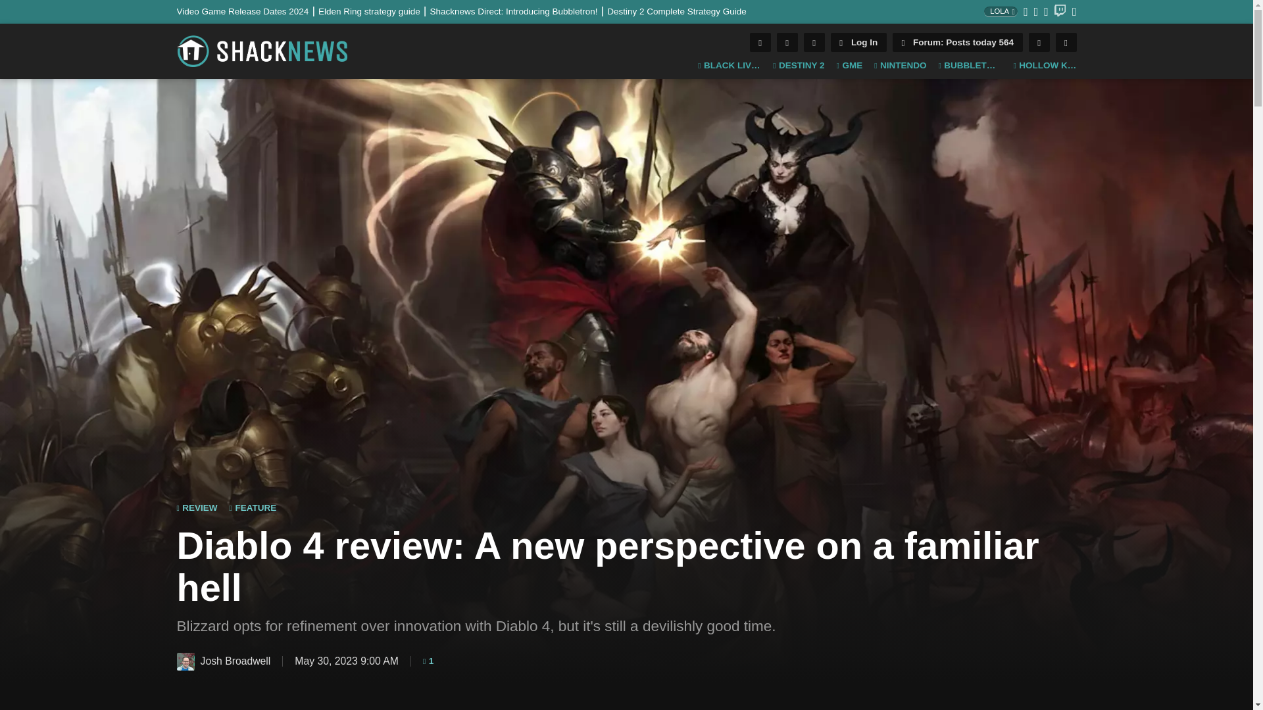 This screenshot has width=1263, height=710. What do you see at coordinates (900, 66) in the screenshot?
I see `NINTENDO` at bounding box center [900, 66].